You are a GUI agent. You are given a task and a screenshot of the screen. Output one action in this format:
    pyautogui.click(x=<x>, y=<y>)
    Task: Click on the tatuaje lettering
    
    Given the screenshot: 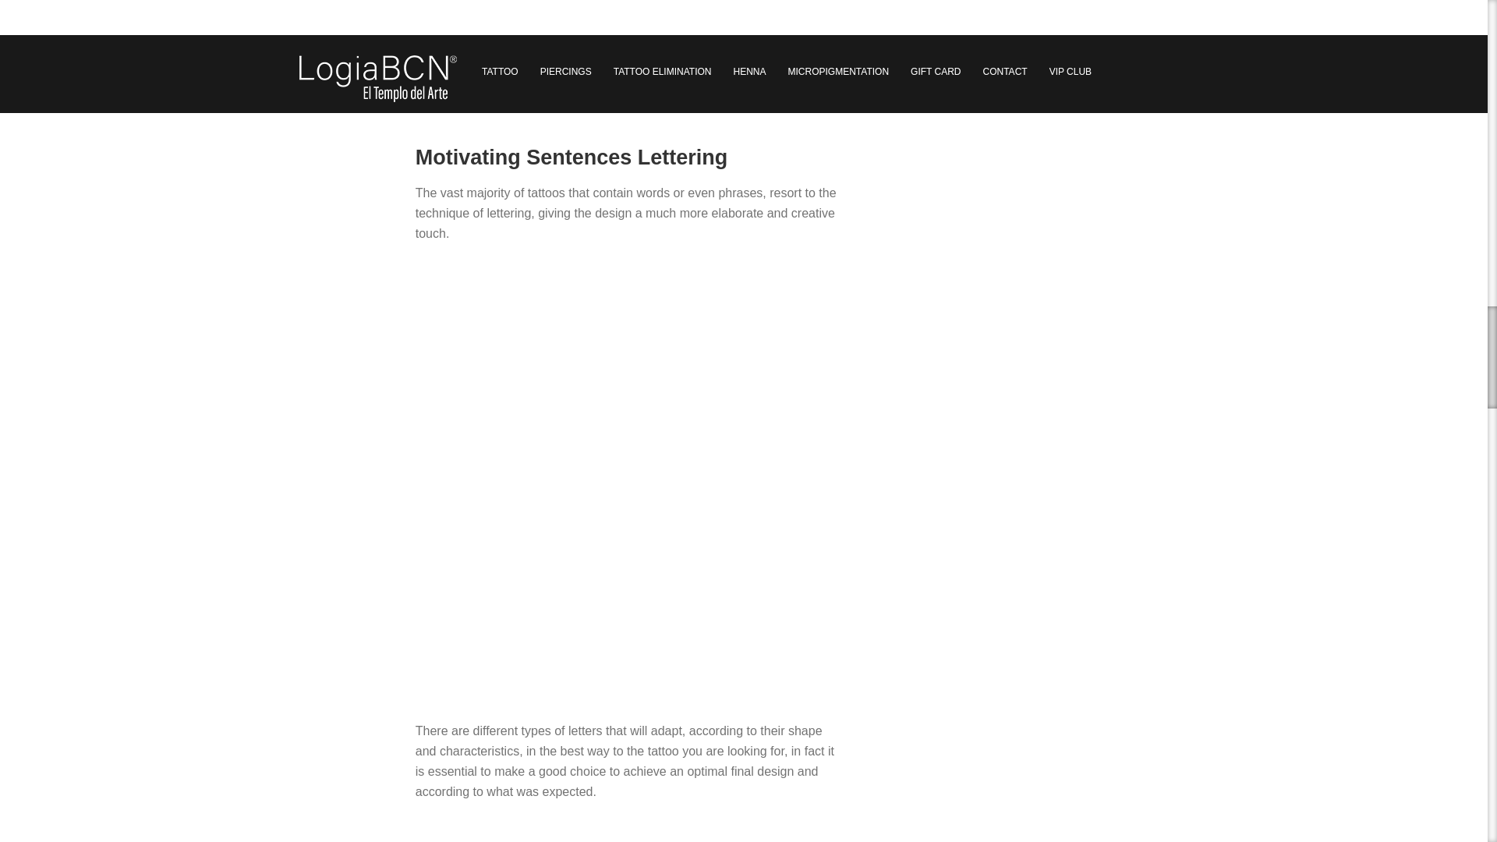 What is the action you would take?
    pyautogui.click(x=630, y=50)
    